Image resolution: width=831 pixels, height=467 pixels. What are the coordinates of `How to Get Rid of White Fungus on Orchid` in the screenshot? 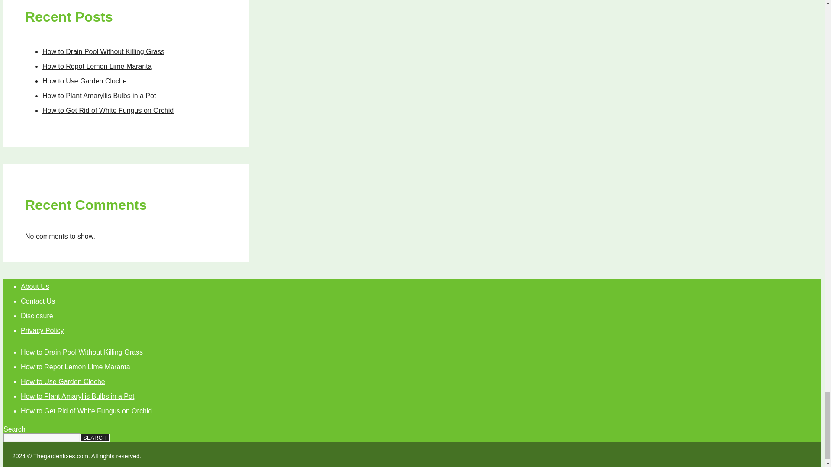 It's located at (108, 110).